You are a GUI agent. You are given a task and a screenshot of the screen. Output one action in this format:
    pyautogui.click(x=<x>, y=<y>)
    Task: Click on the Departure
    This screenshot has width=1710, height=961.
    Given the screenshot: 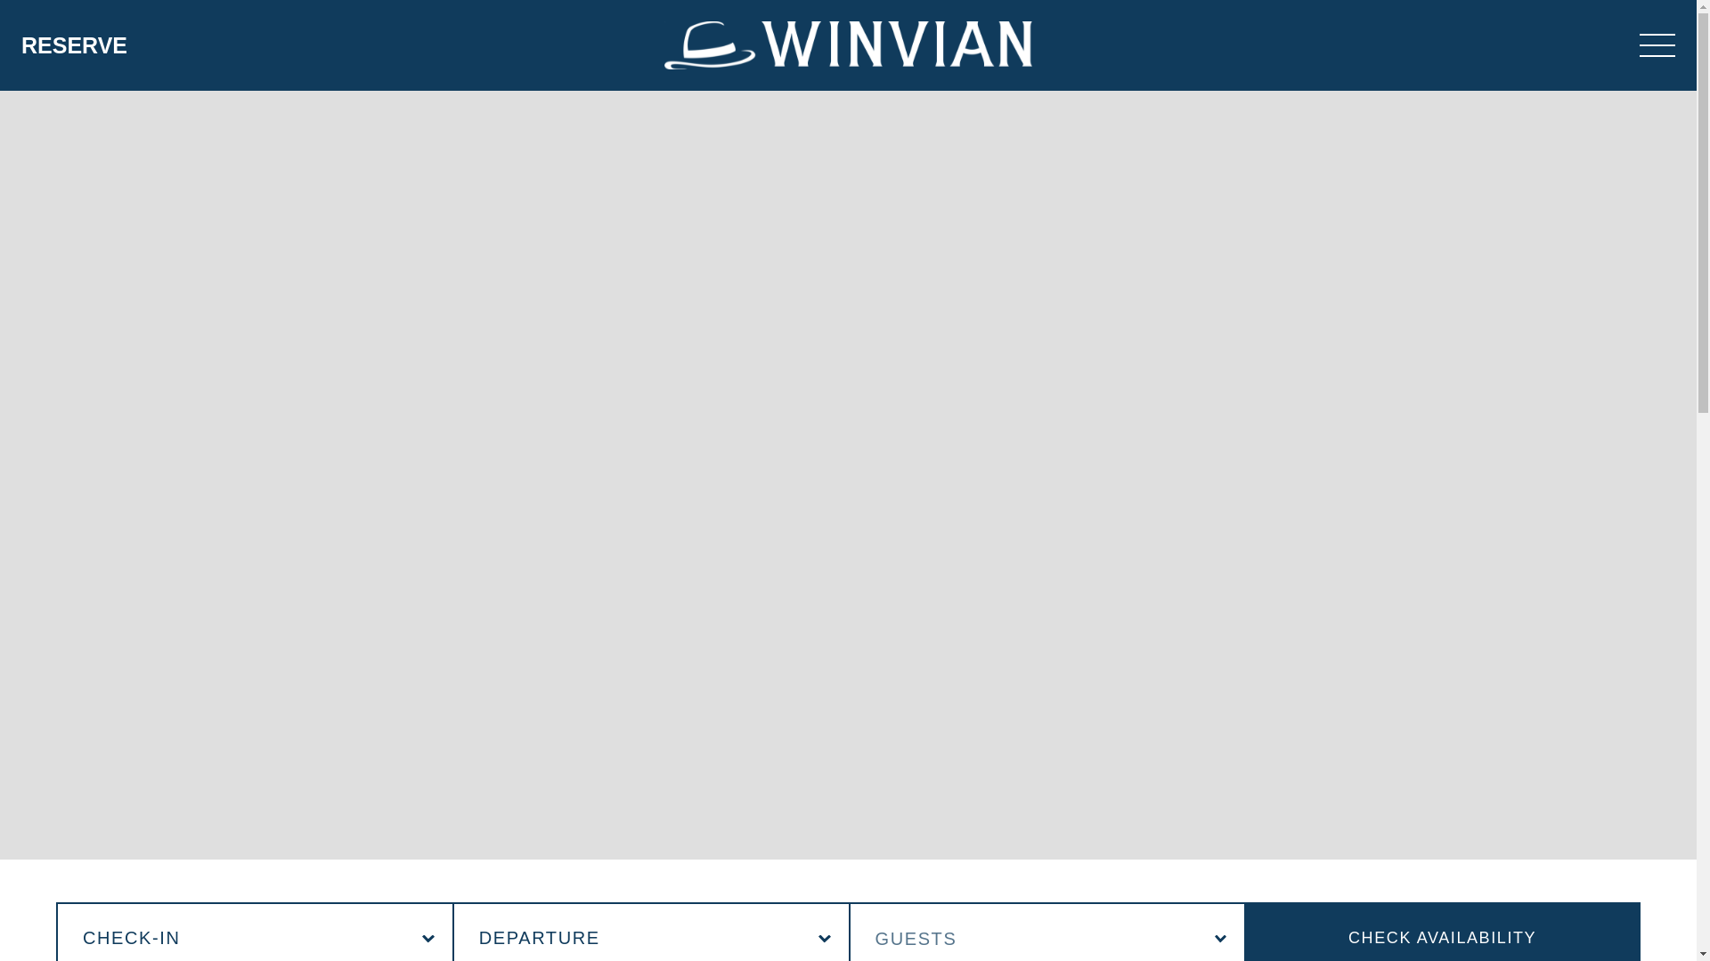 What is the action you would take?
    pyautogui.click(x=651, y=934)
    